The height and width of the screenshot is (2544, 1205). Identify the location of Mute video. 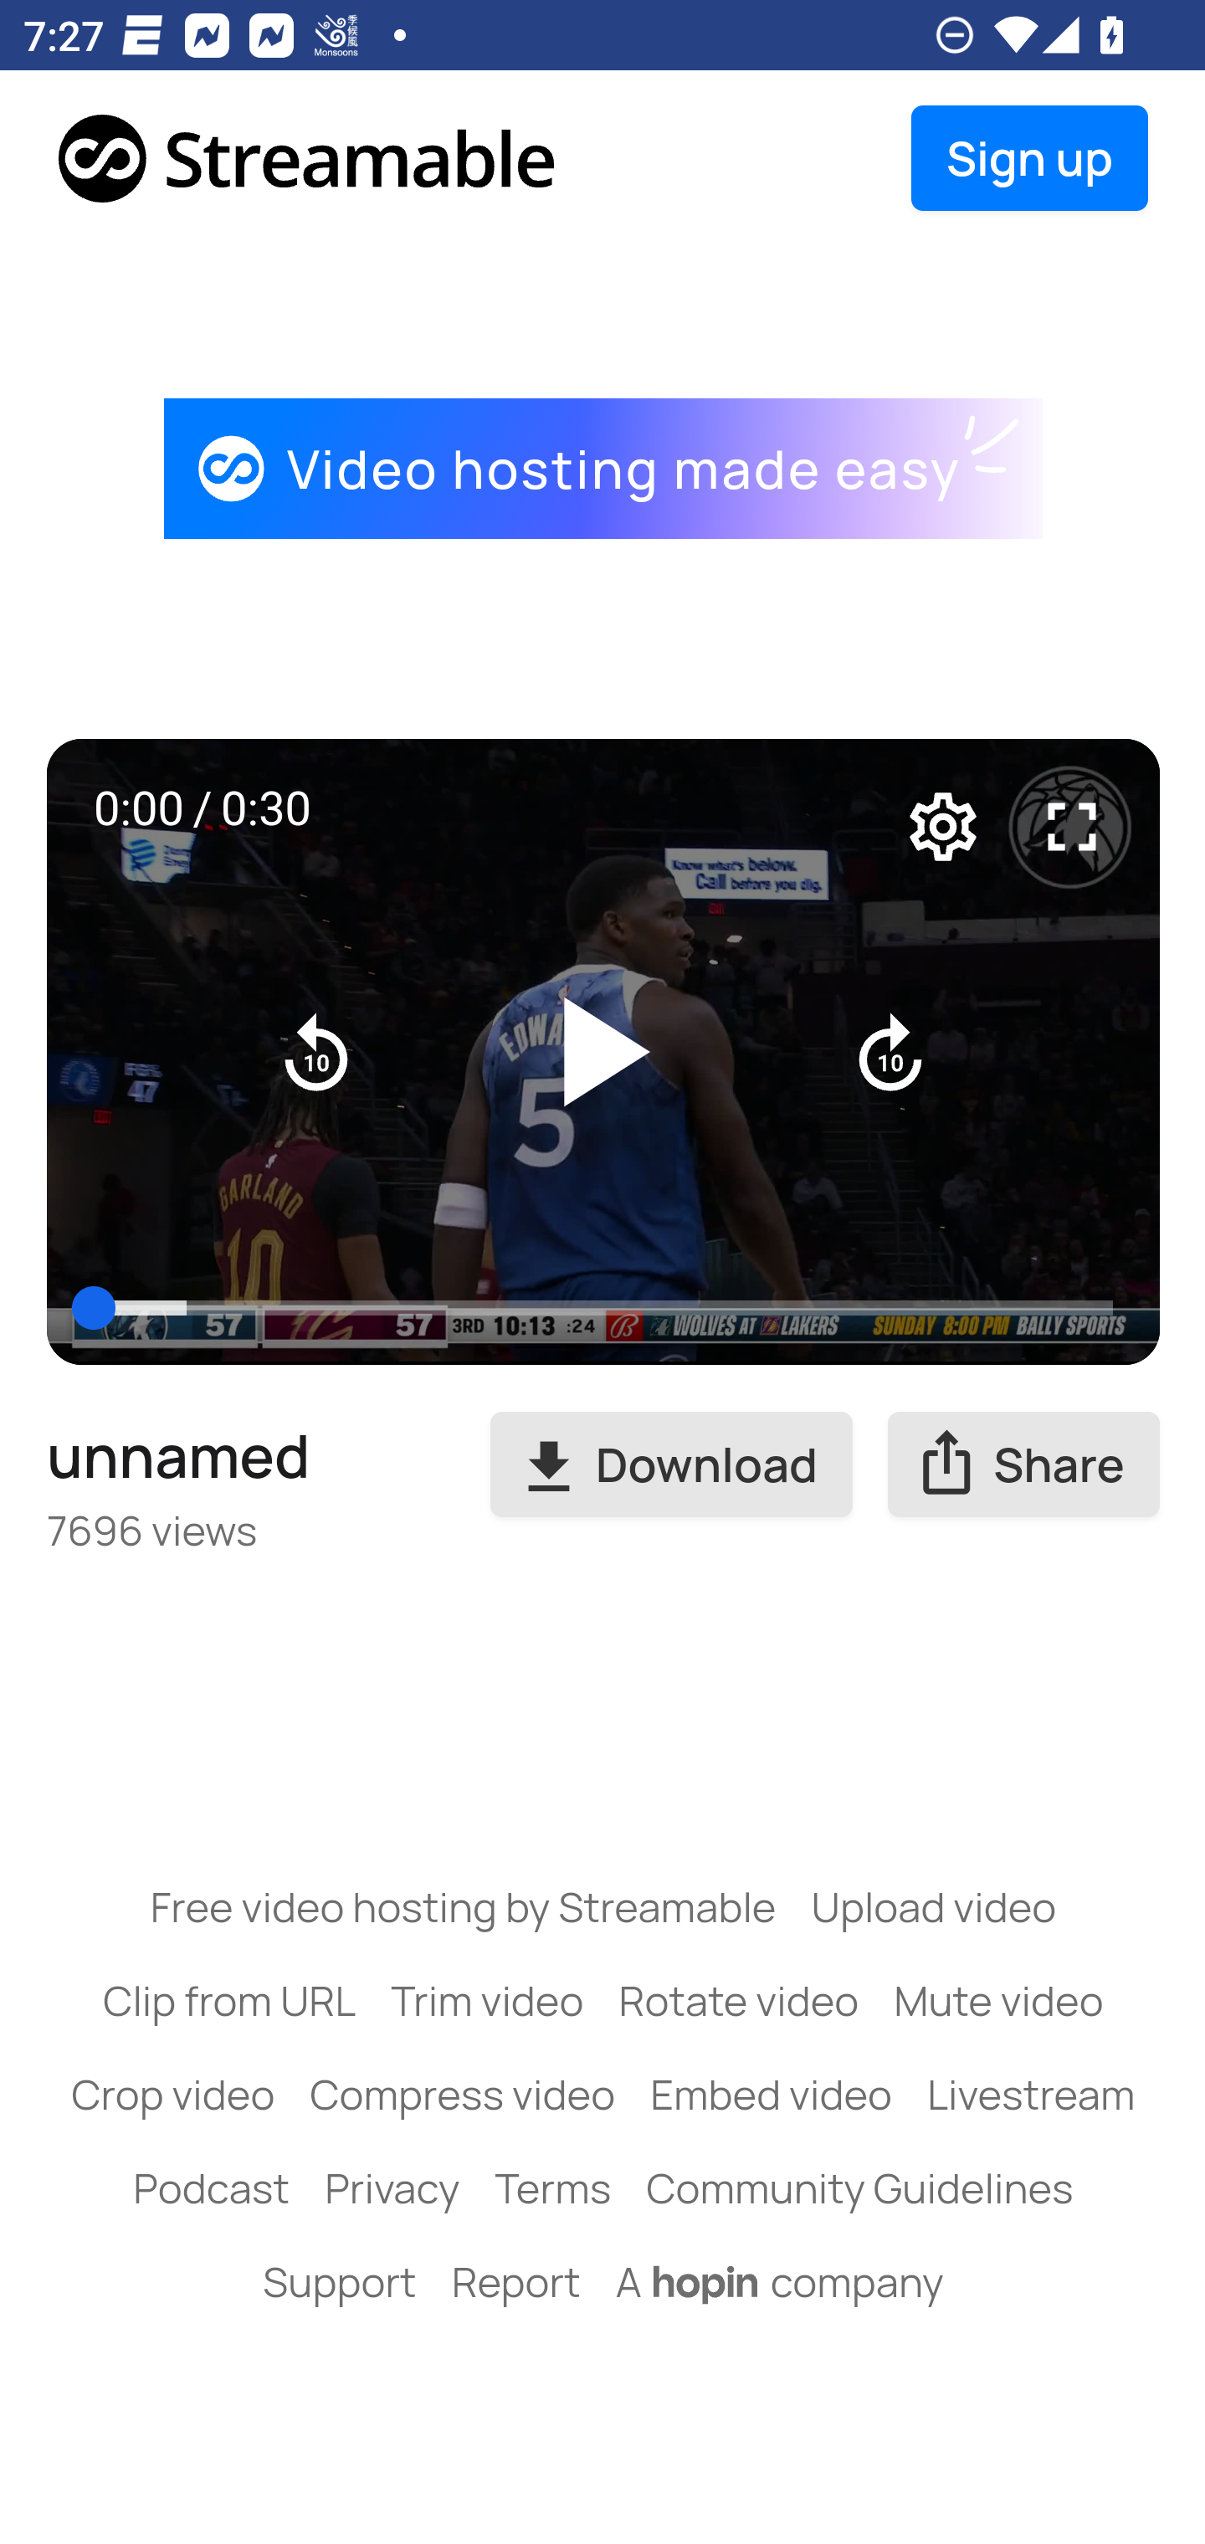
(998, 2000).